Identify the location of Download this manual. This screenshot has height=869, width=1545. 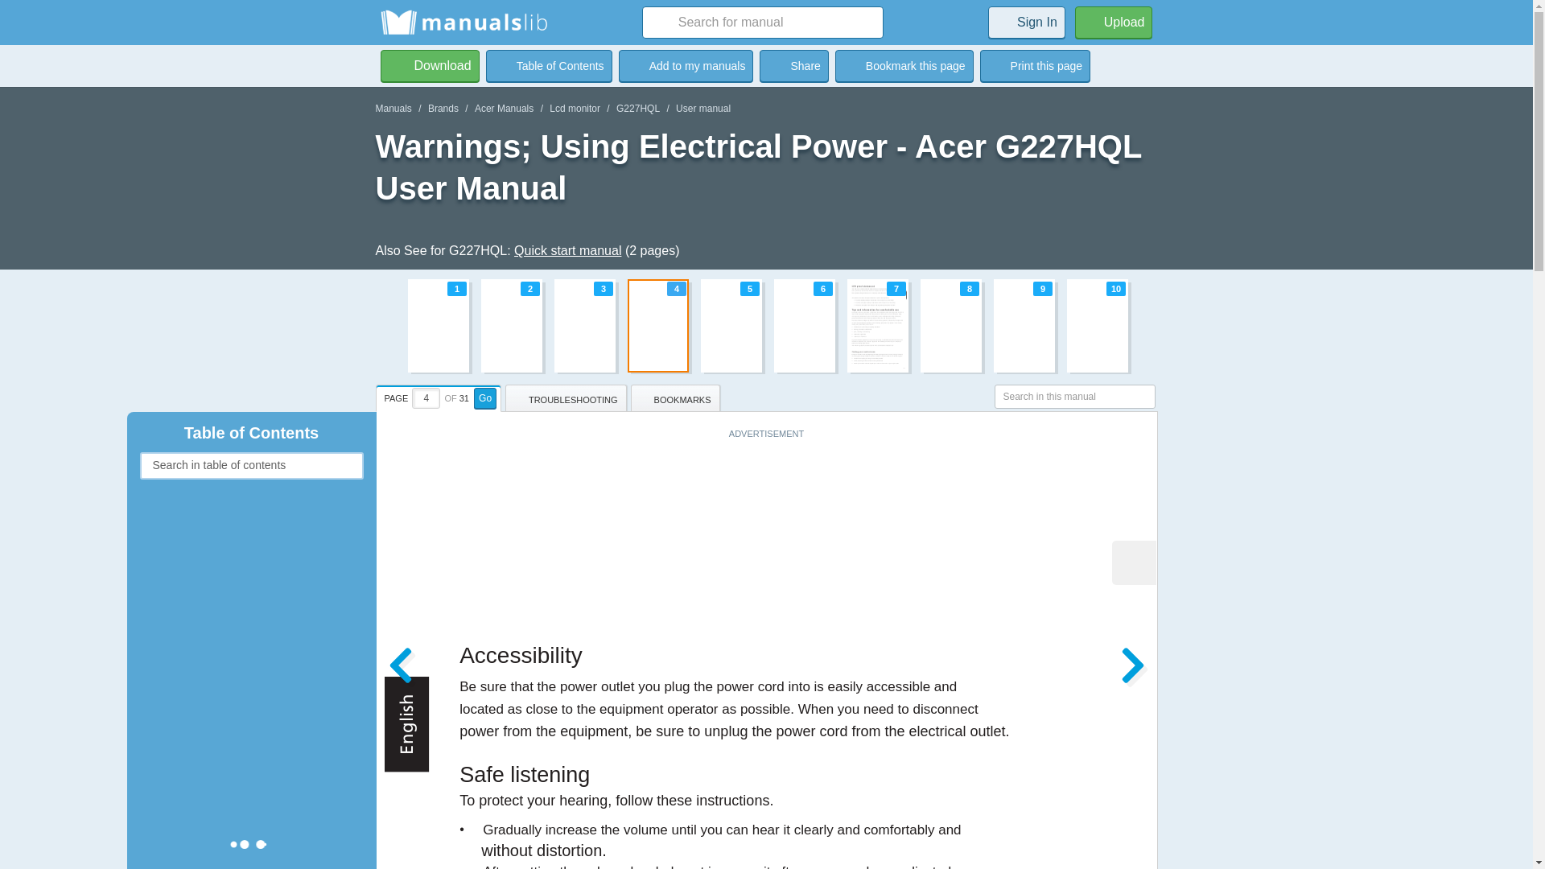
(430, 65).